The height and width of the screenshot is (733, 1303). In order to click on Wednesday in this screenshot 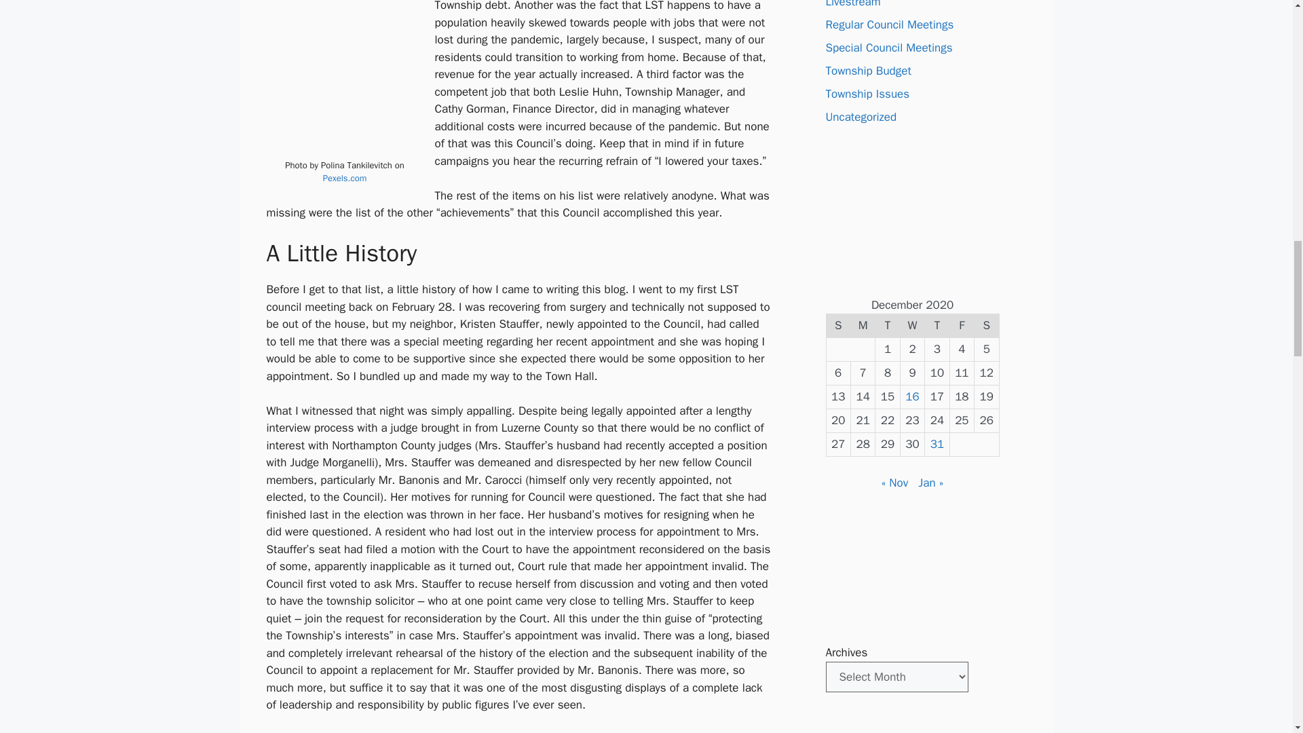, I will do `click(912, 326)`.